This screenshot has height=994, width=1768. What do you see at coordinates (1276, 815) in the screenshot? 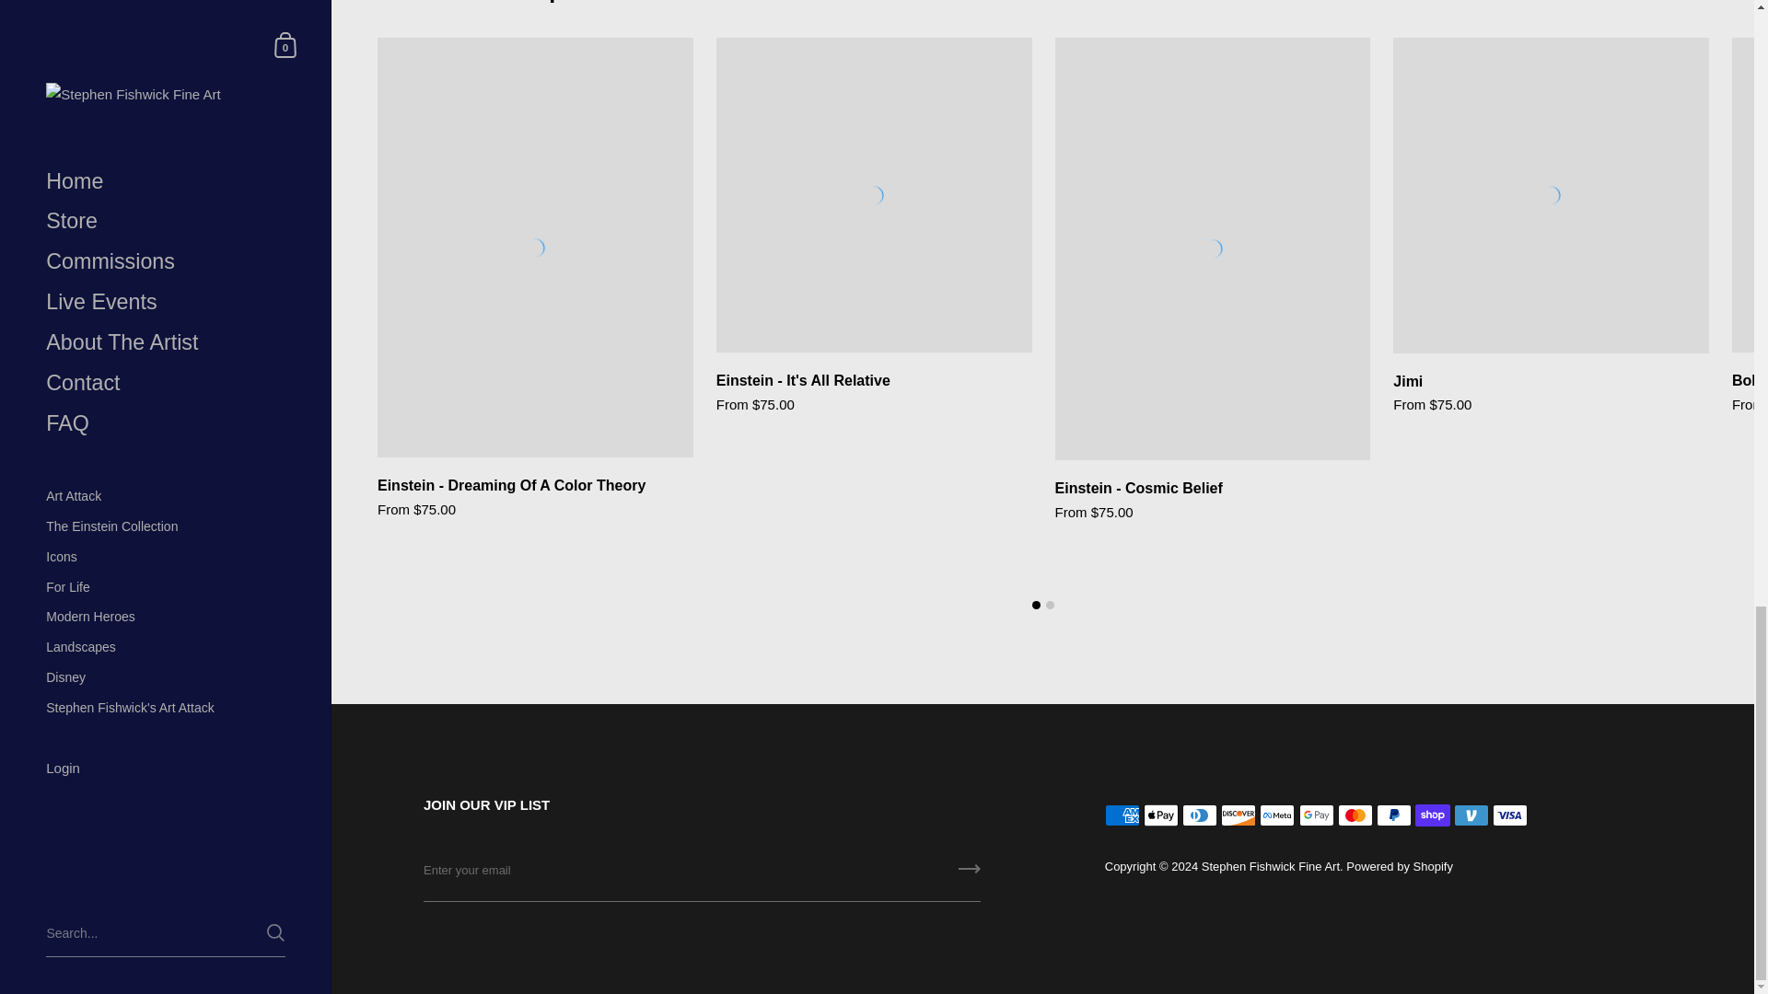
I see `Meta Pay` at bounding box center [1276, 815].